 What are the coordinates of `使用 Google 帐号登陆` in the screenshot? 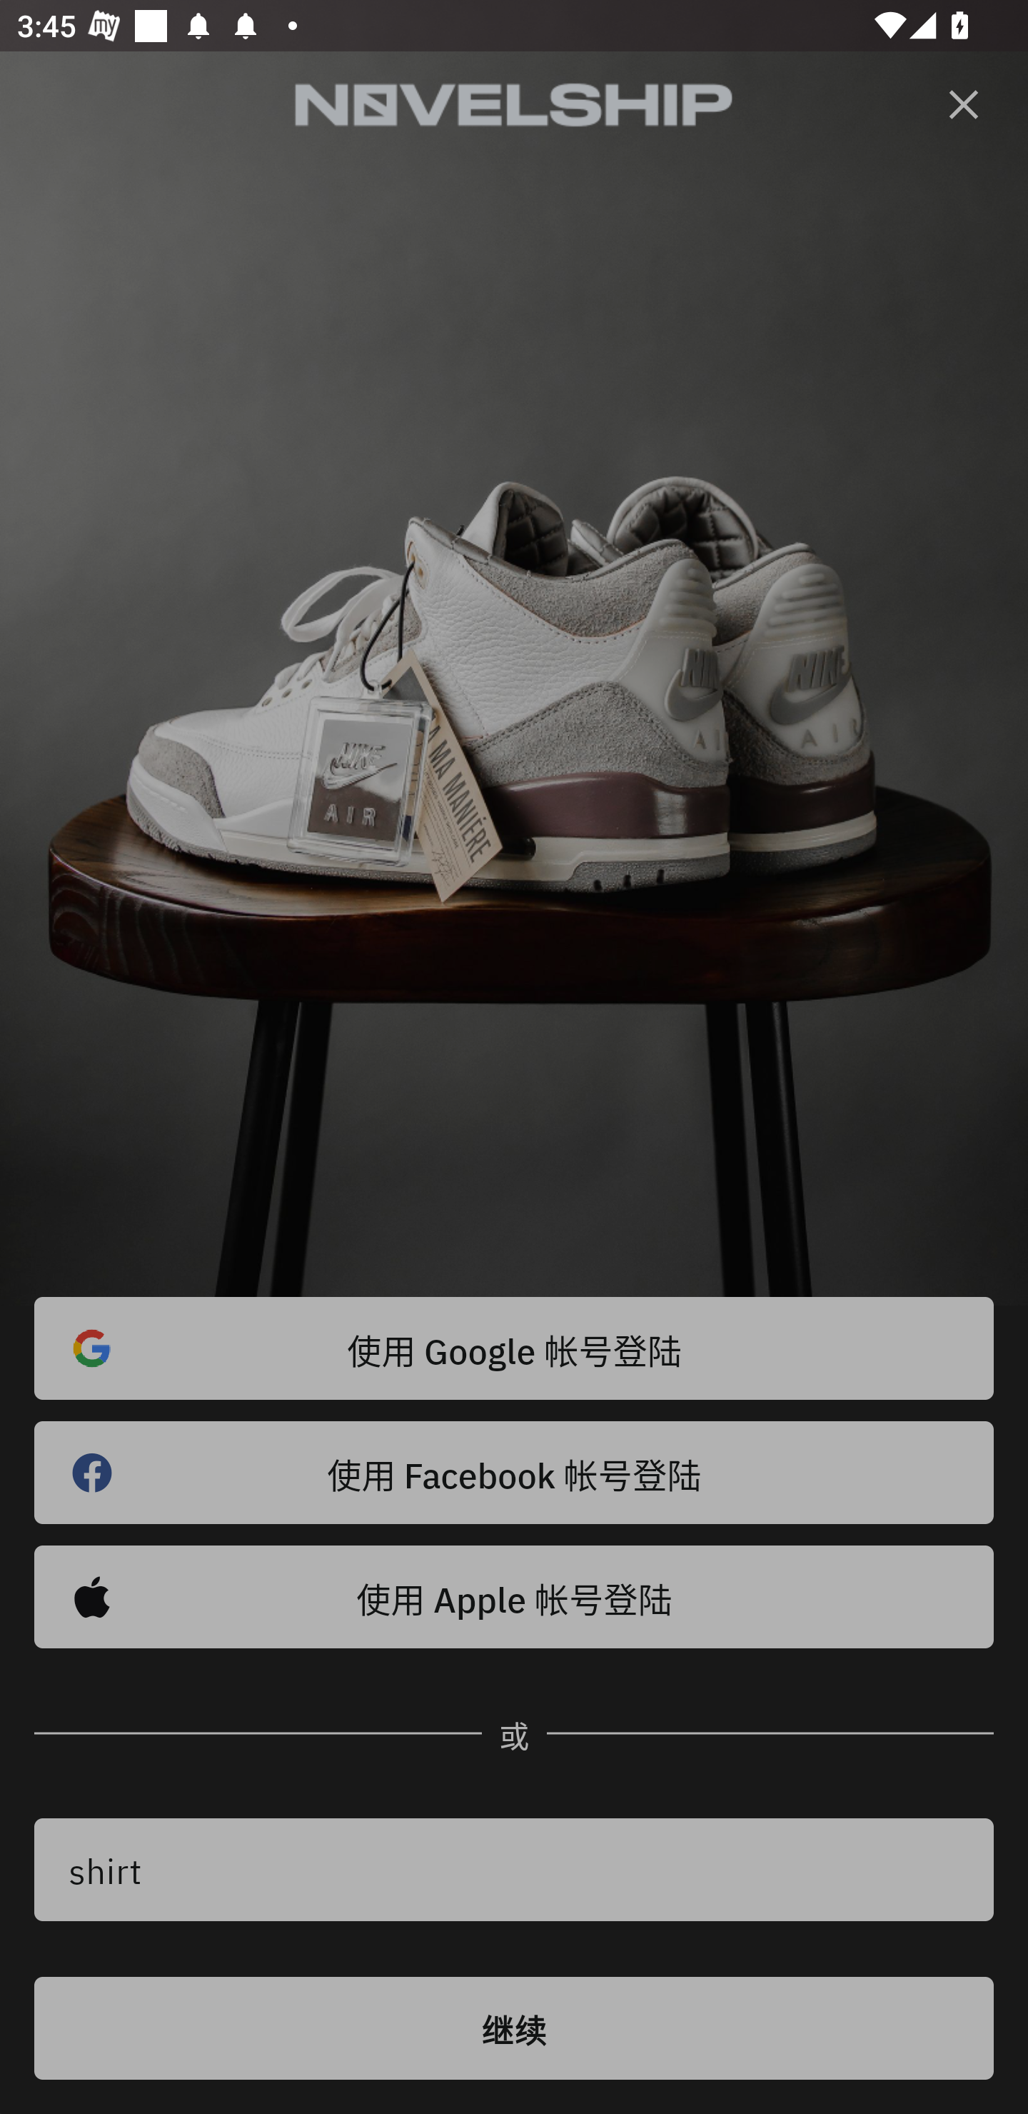 It's located at (514, 1348).